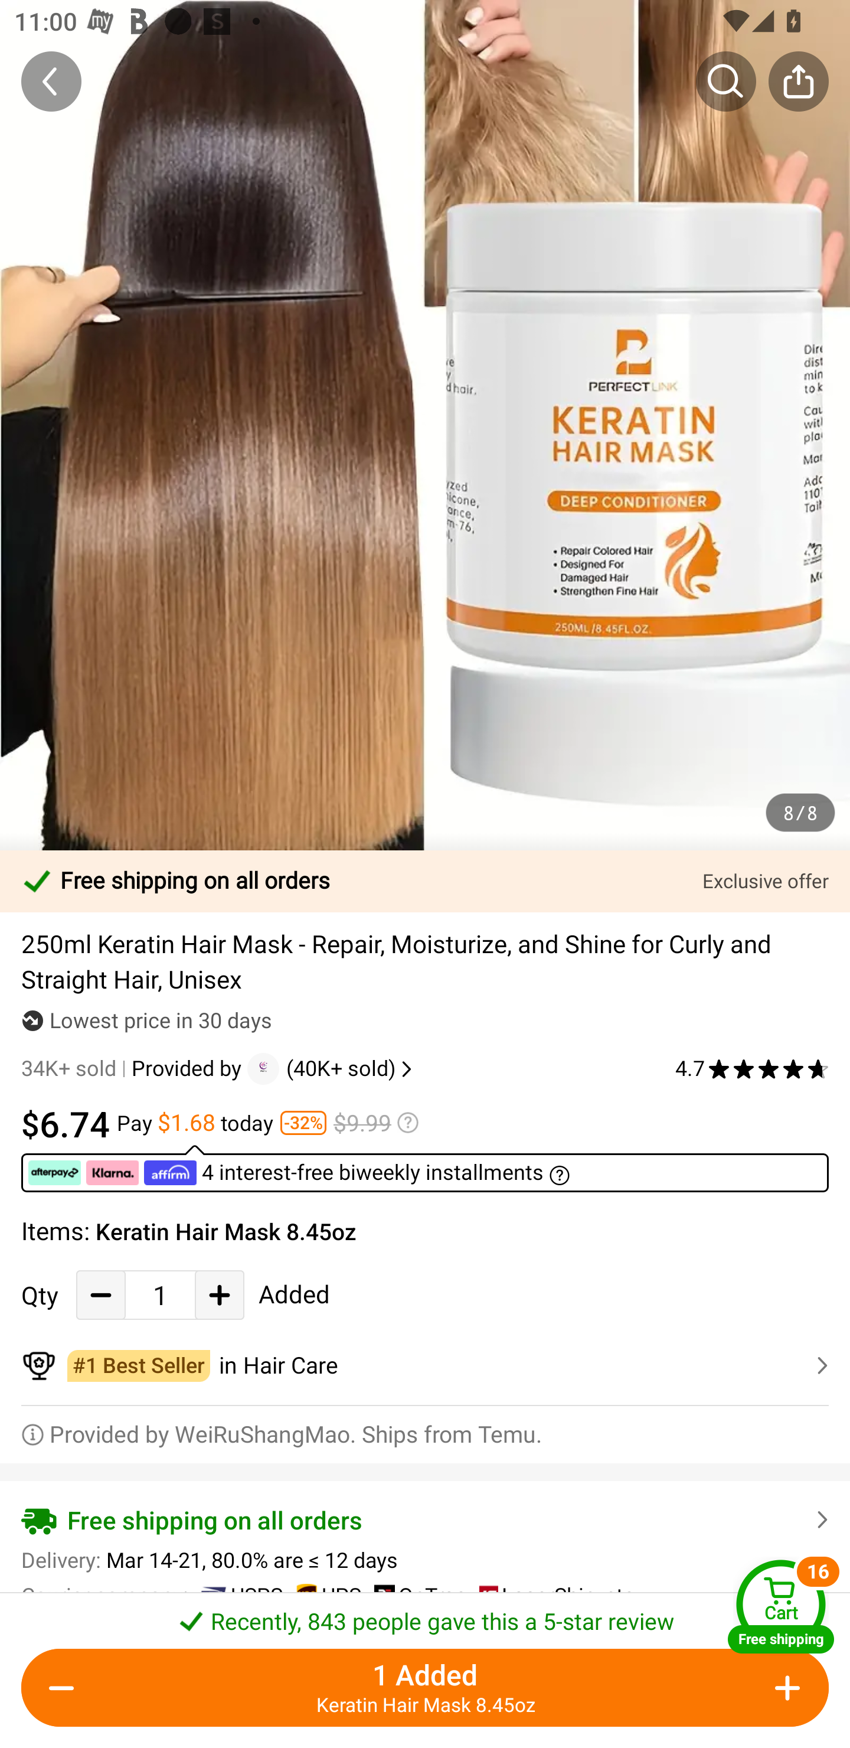 This screenshot has width=850, height=1748. Describe the element at coordinates (220, 1294) in the screenshot. I see `Add Quantity button` at that location.